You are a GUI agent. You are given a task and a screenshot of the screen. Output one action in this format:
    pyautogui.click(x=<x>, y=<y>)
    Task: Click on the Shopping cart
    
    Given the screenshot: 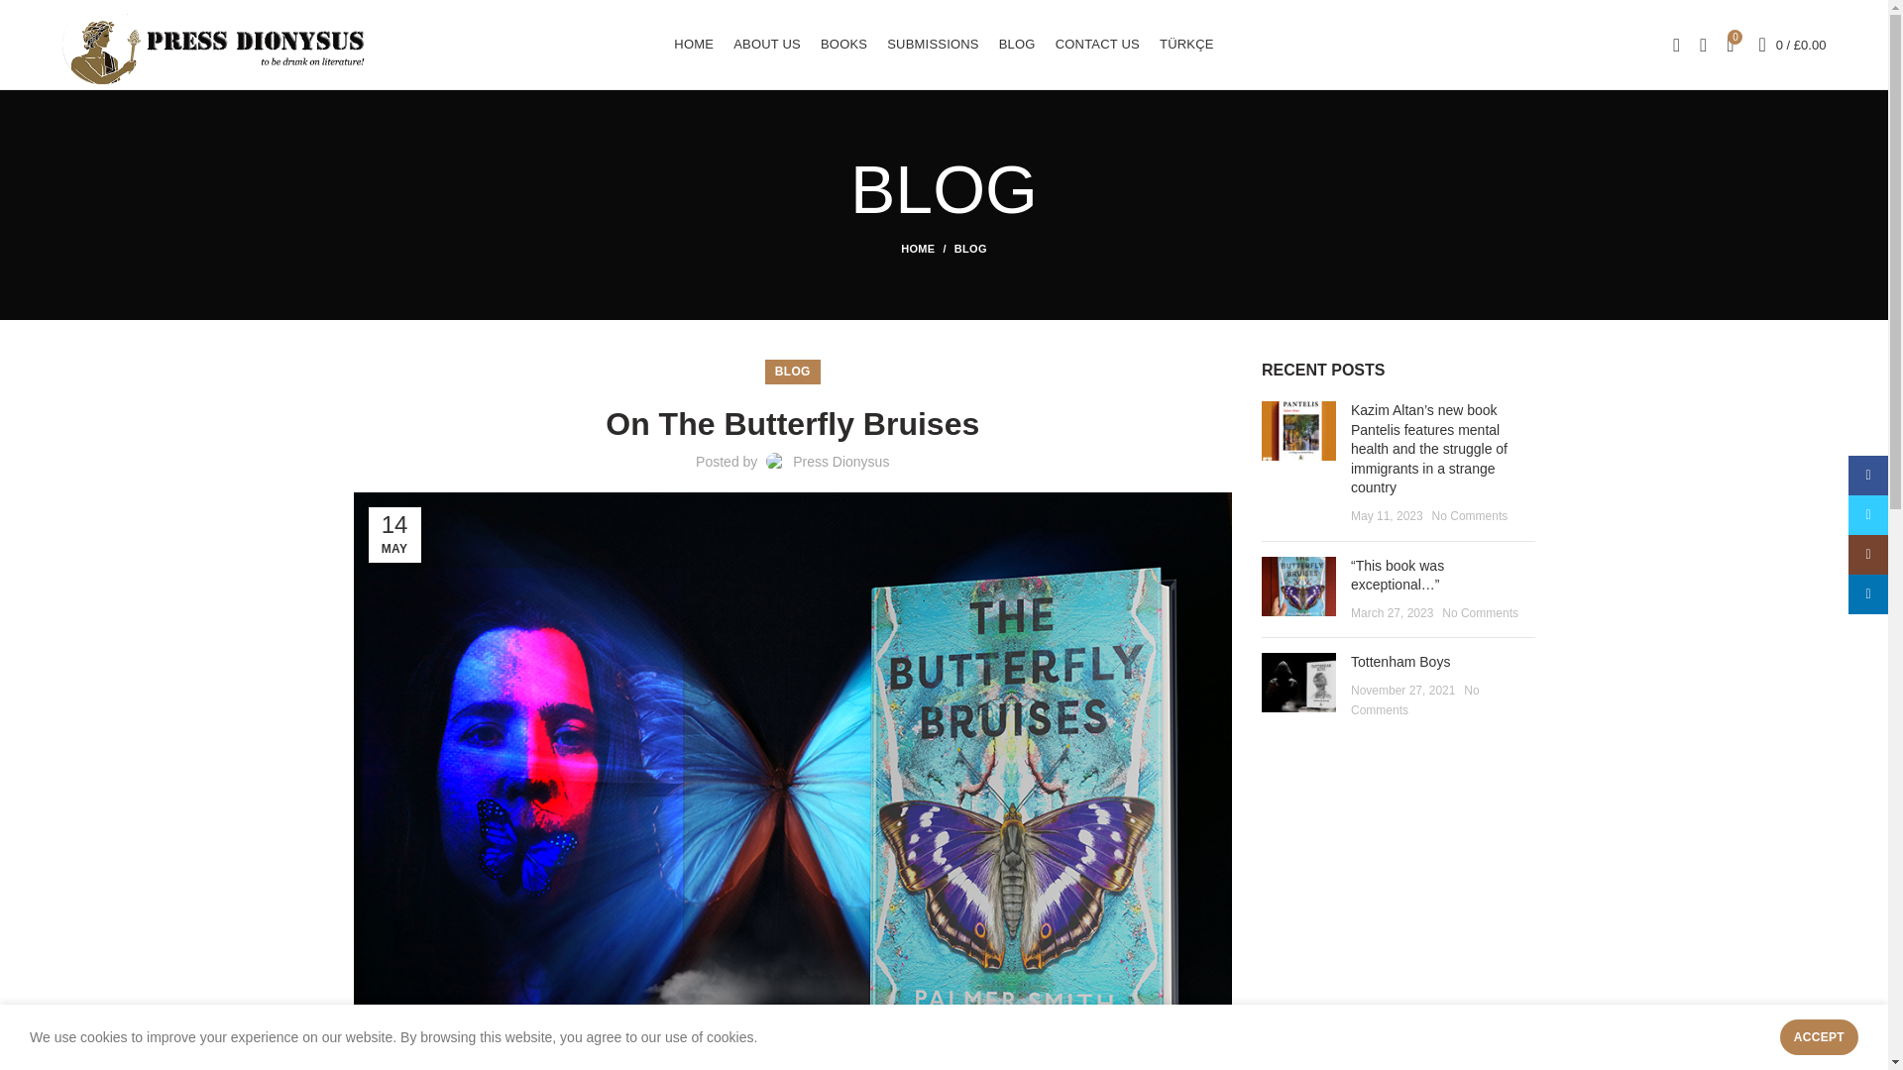 What is the action you would take?
    pyautogui.click(x=1792, y=44)
    